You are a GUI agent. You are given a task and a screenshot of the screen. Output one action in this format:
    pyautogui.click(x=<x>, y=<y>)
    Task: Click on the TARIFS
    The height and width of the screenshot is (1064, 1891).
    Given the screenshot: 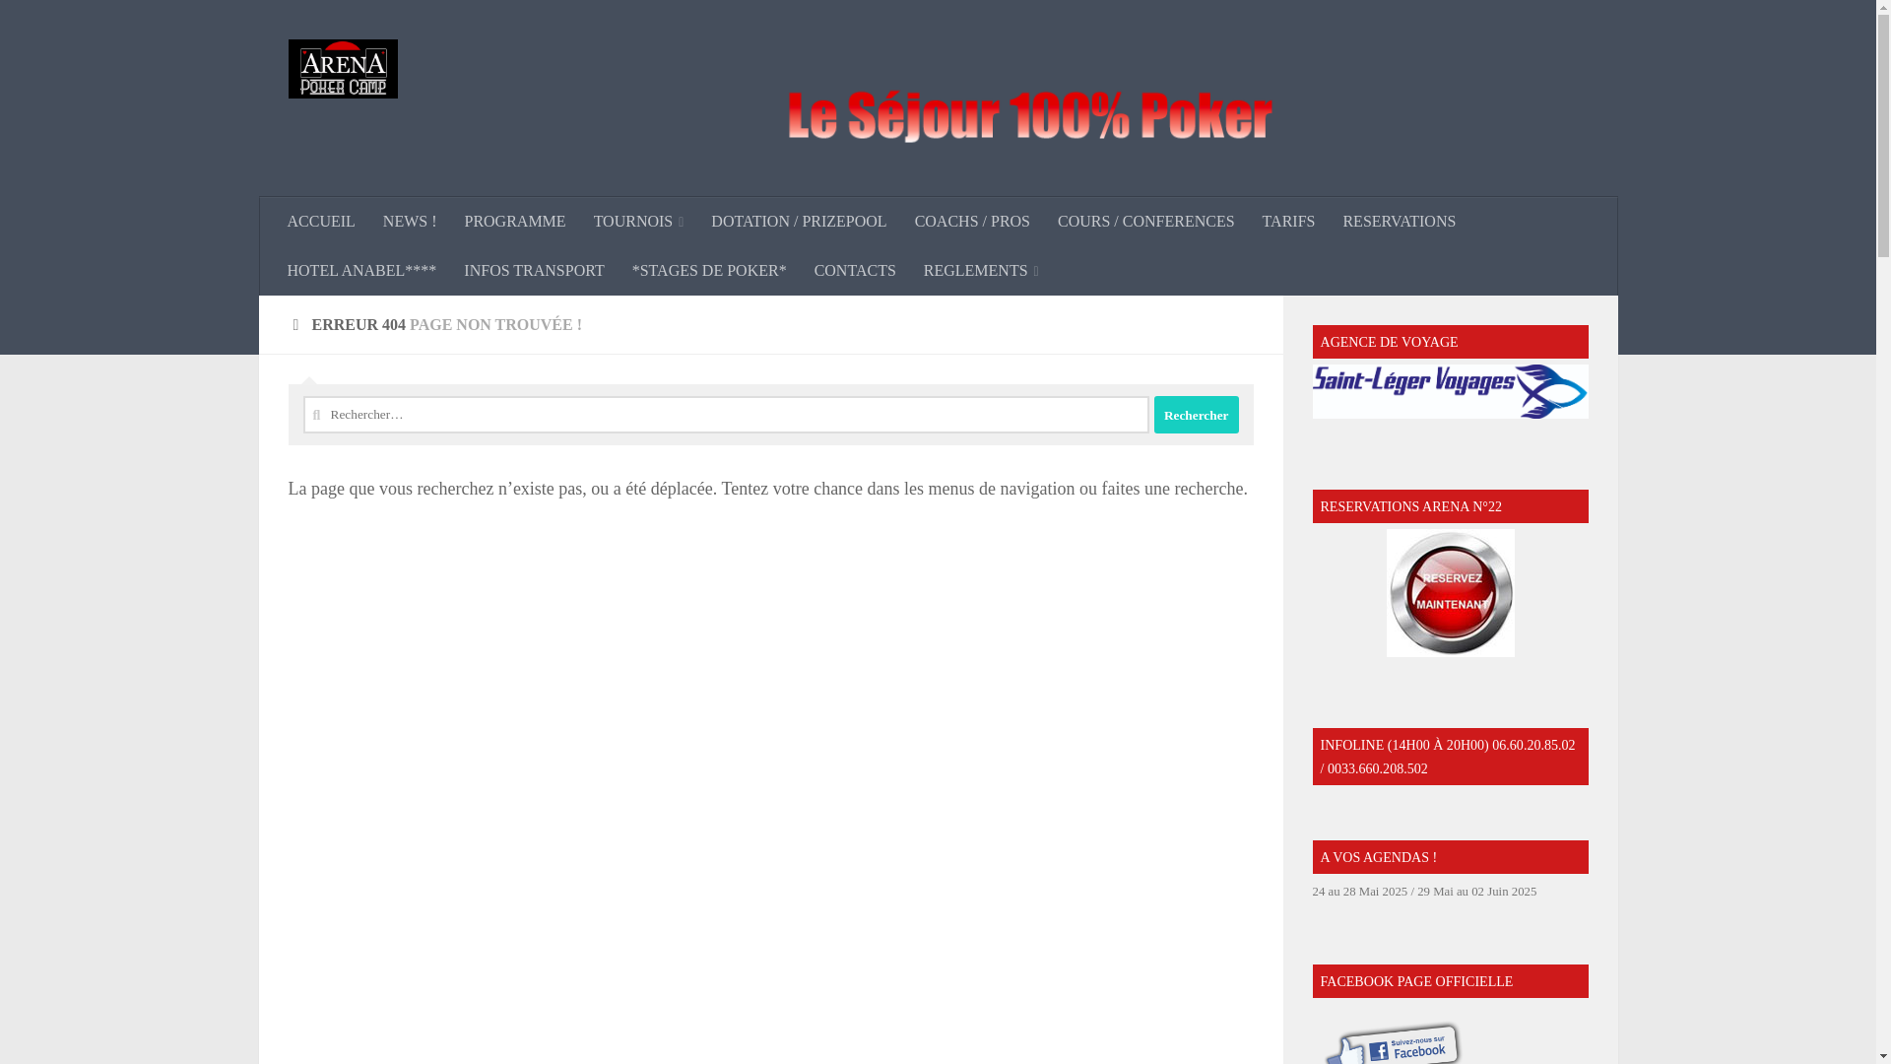 What is the action you would take?
    pyautogui.click(x=1288, y=221)
    